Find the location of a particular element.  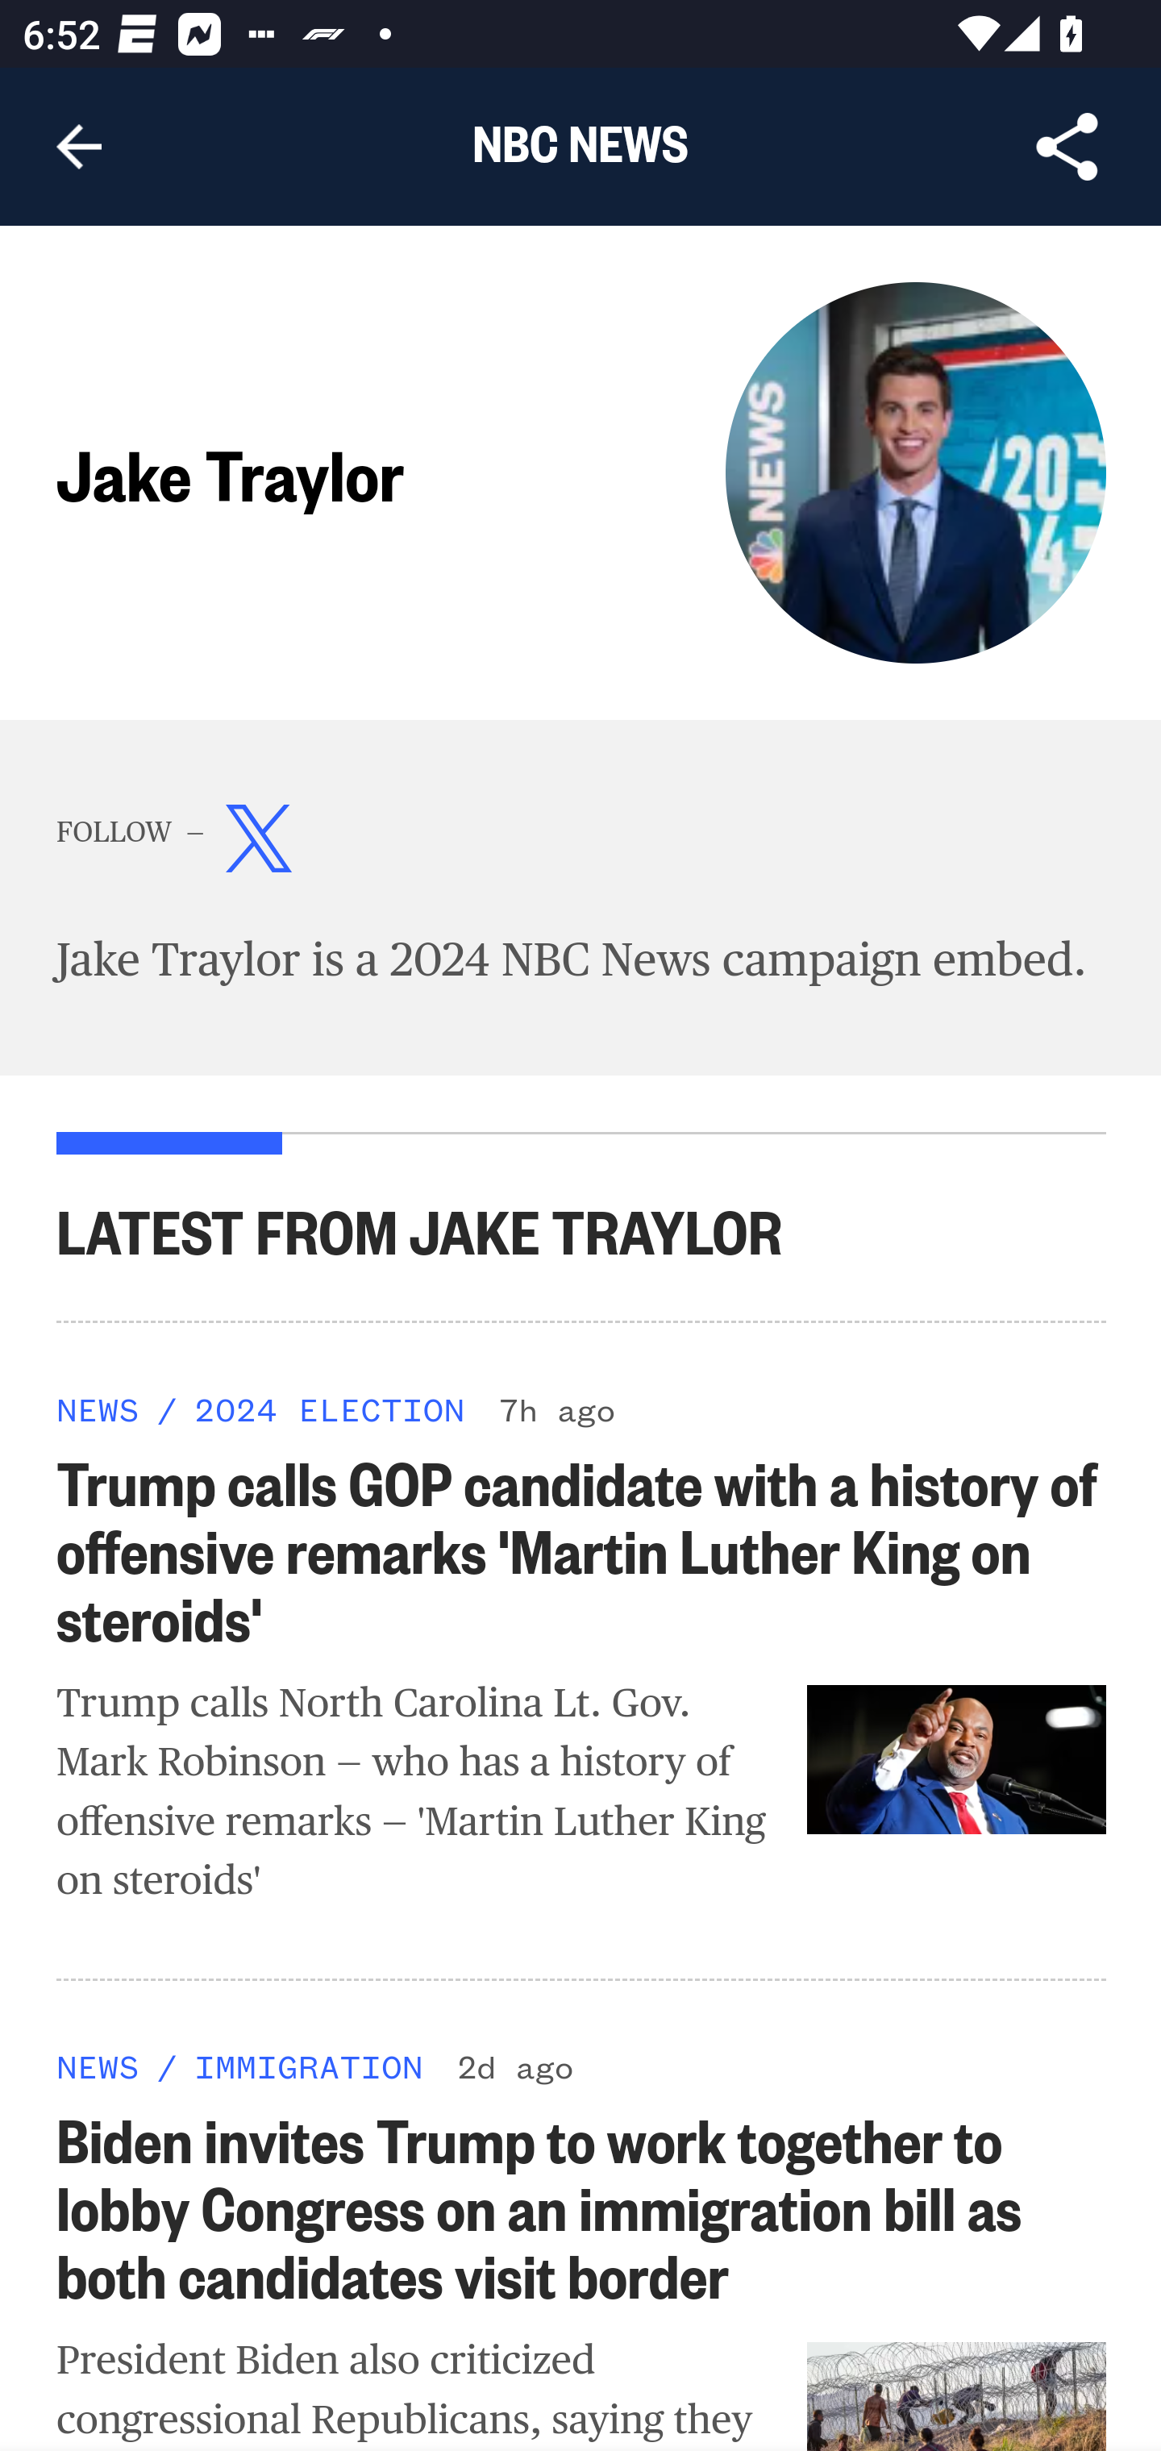

IMMIGRATION IMMIGRATION IMMIGRATION is located at coordinates (307, 2066).